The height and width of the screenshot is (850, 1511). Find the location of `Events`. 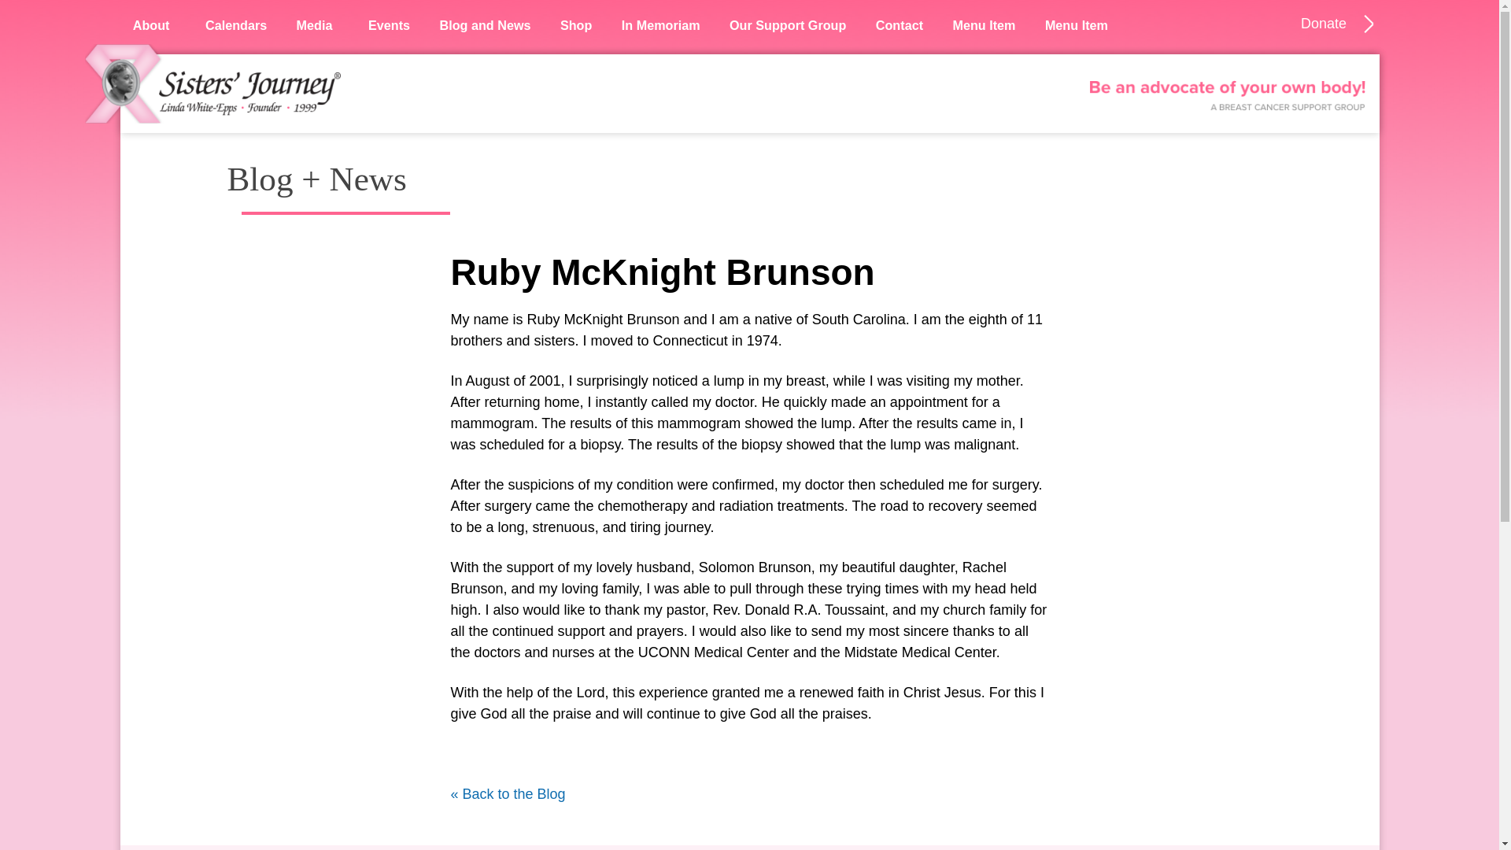

Events is located at coordinates (389, 24).